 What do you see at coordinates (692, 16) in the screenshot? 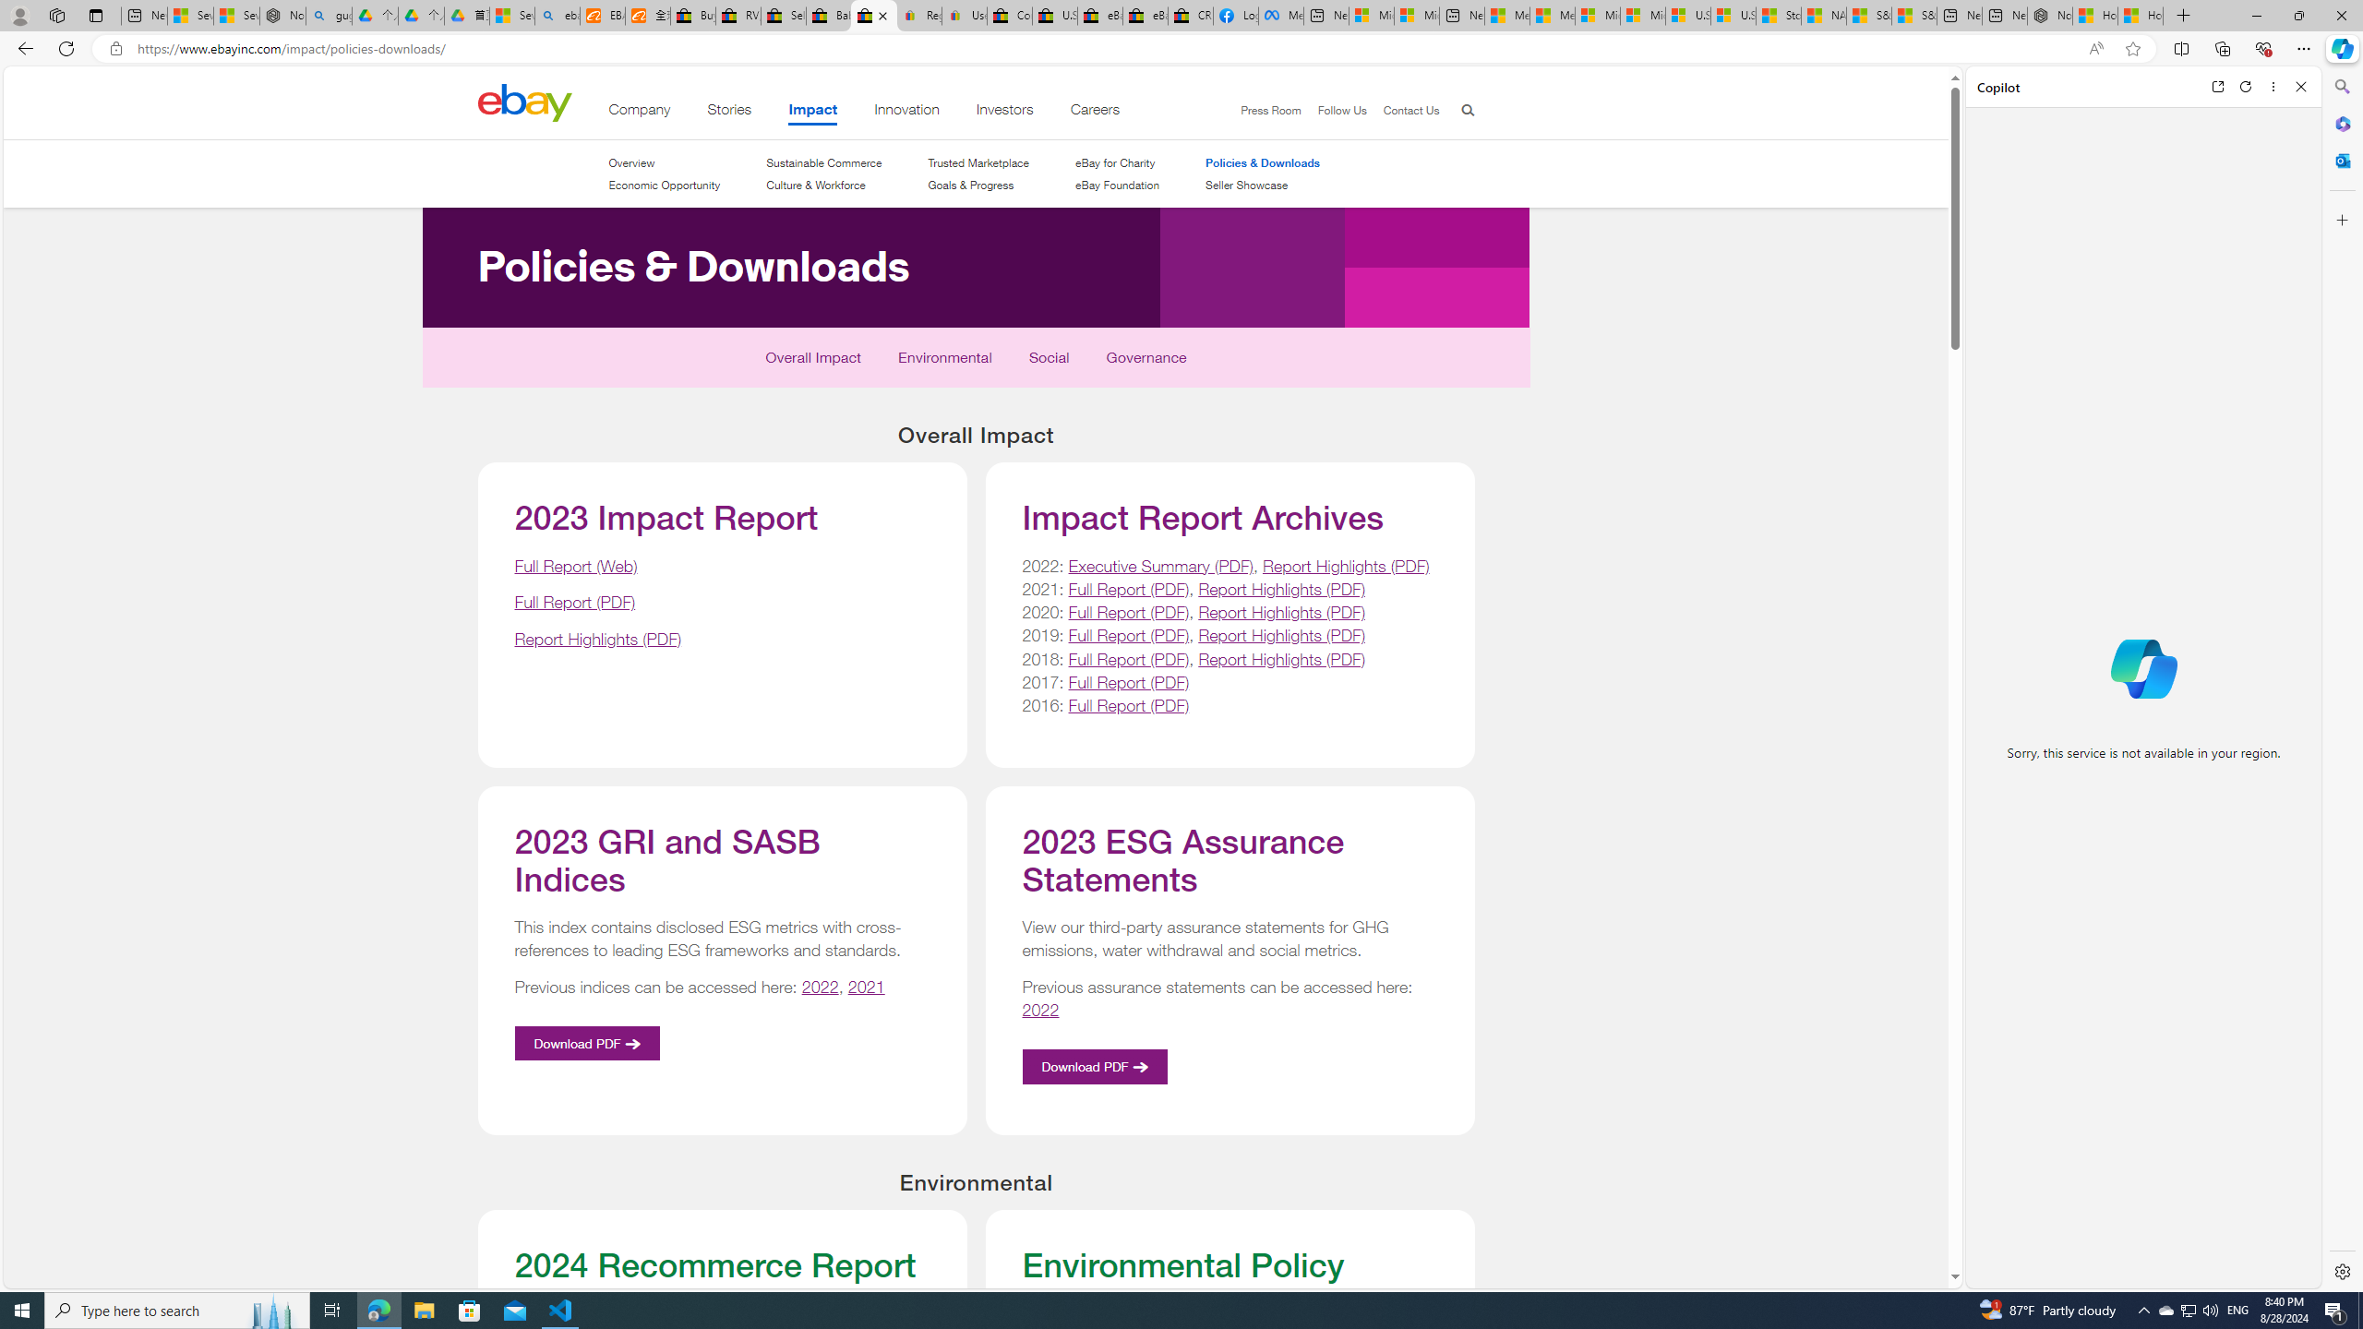
I see `Buy Auto Parts & Accessories | eBay` at bounding box center [692, 16].